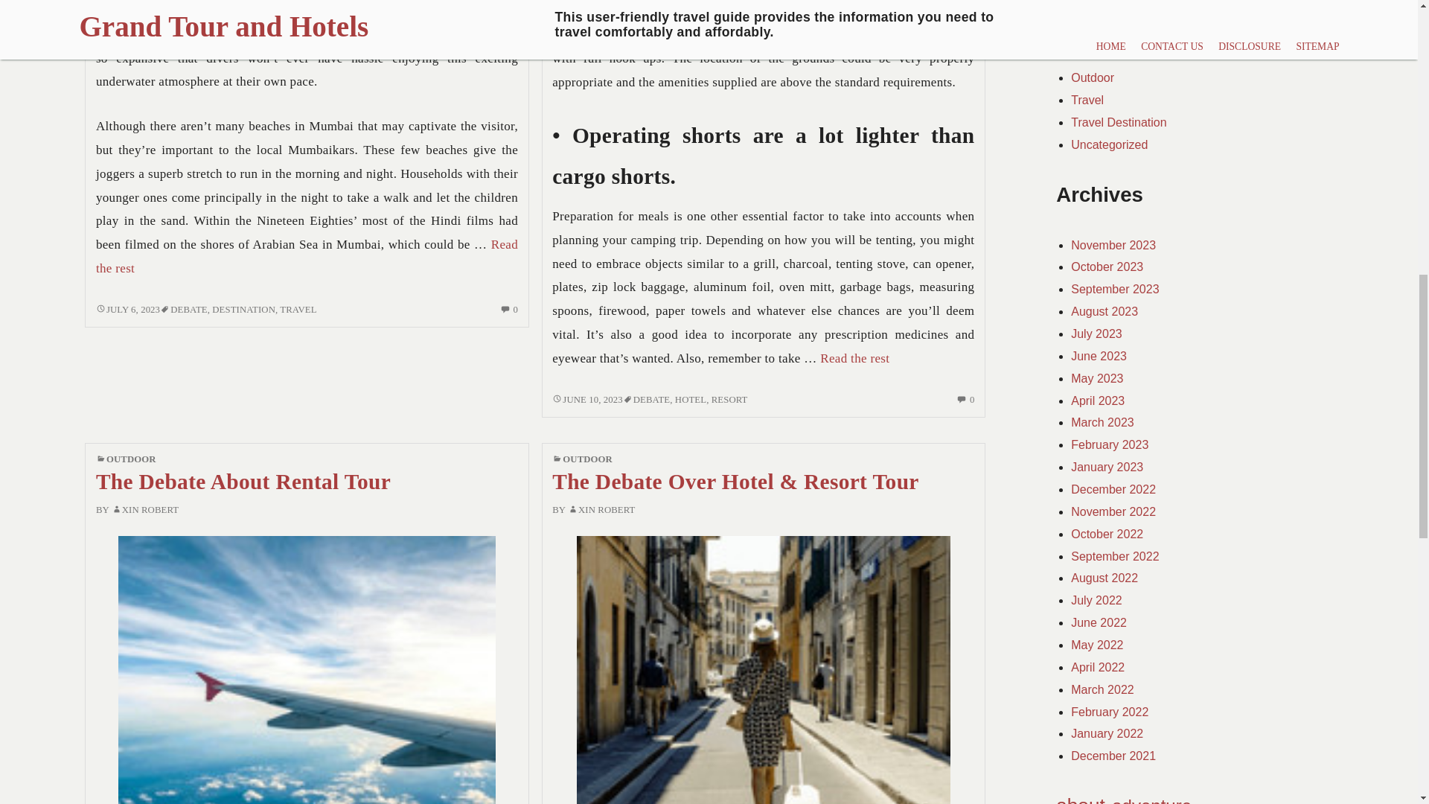 This screenshot has height=804, width=1429. Describe the element at coordinates (298, 310) in the screenshot. I see `TRAVEL` at that location.